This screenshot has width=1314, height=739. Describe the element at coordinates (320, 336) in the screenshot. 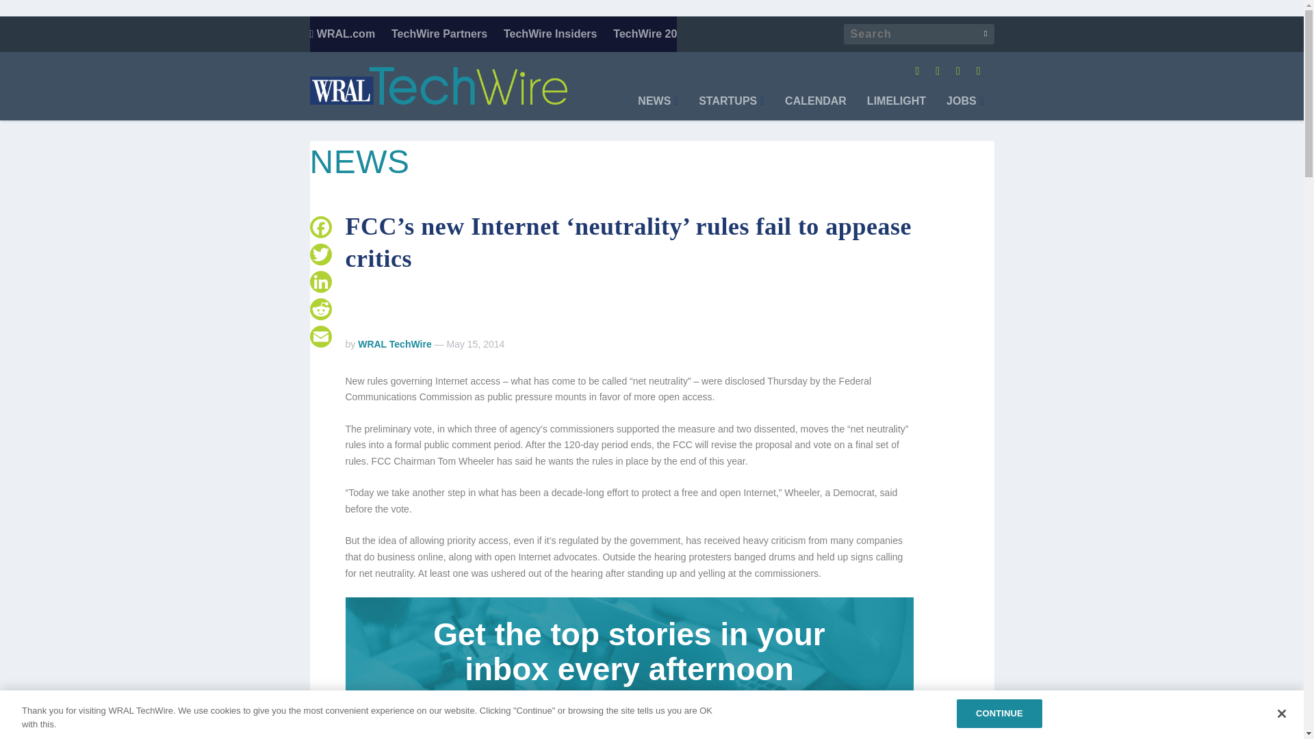

I see `Email` at that location.